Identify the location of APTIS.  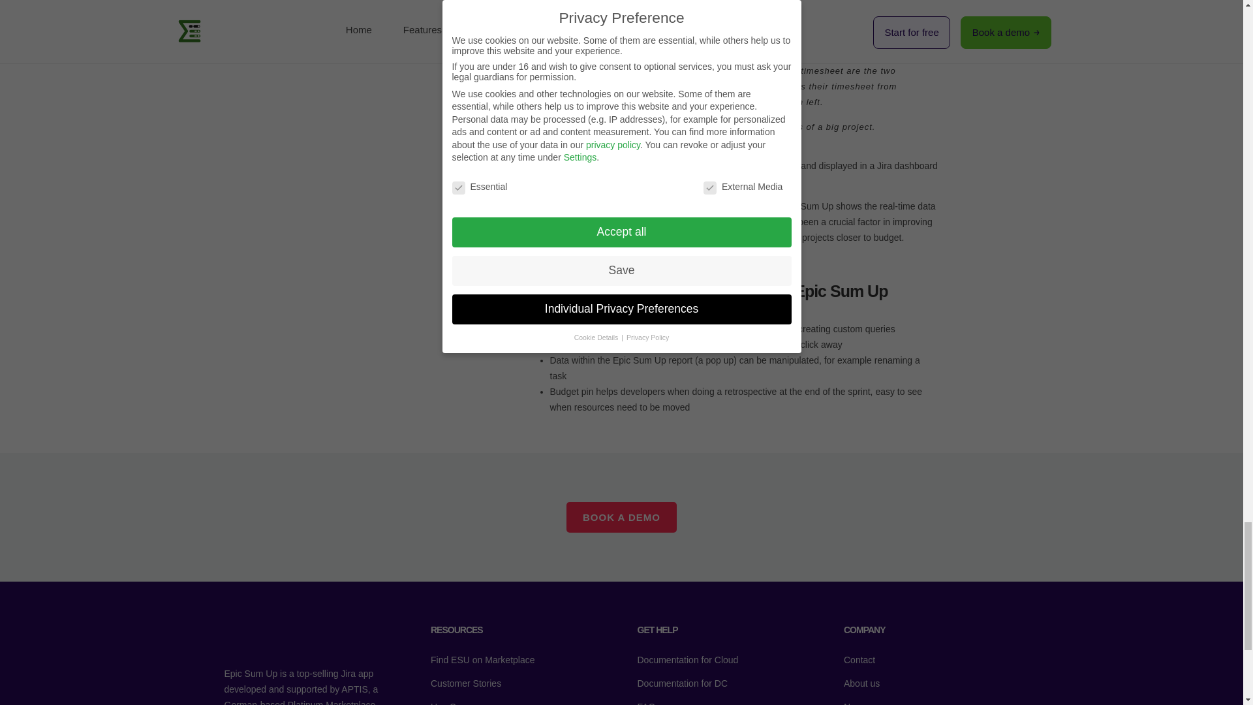
(354, 689).